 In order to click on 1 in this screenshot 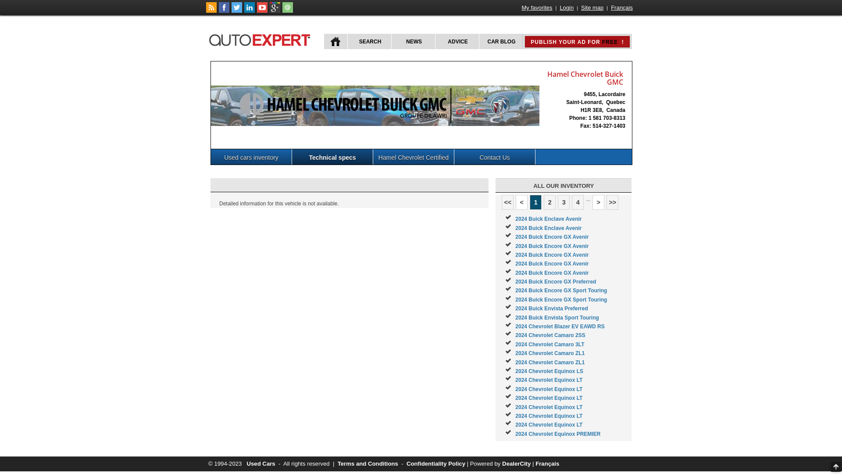, I will do `click(536, 202)`.